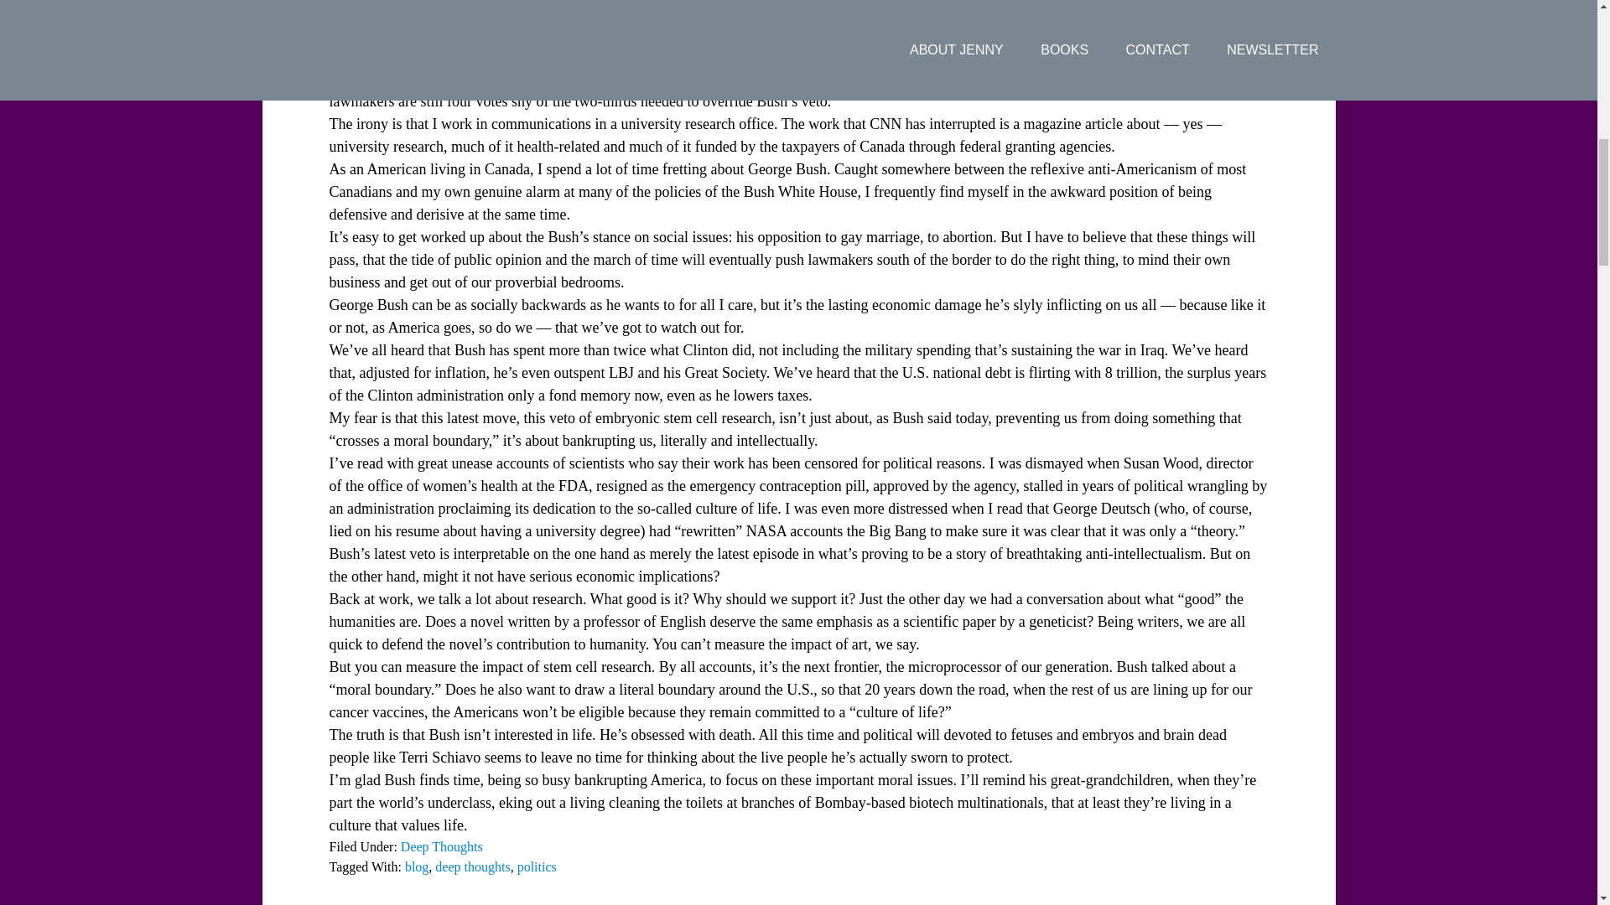 The image size is (1610, 905). Describe the element at coordinates (472, 866) in the screenshot. I see `deep thoughts` at that location.